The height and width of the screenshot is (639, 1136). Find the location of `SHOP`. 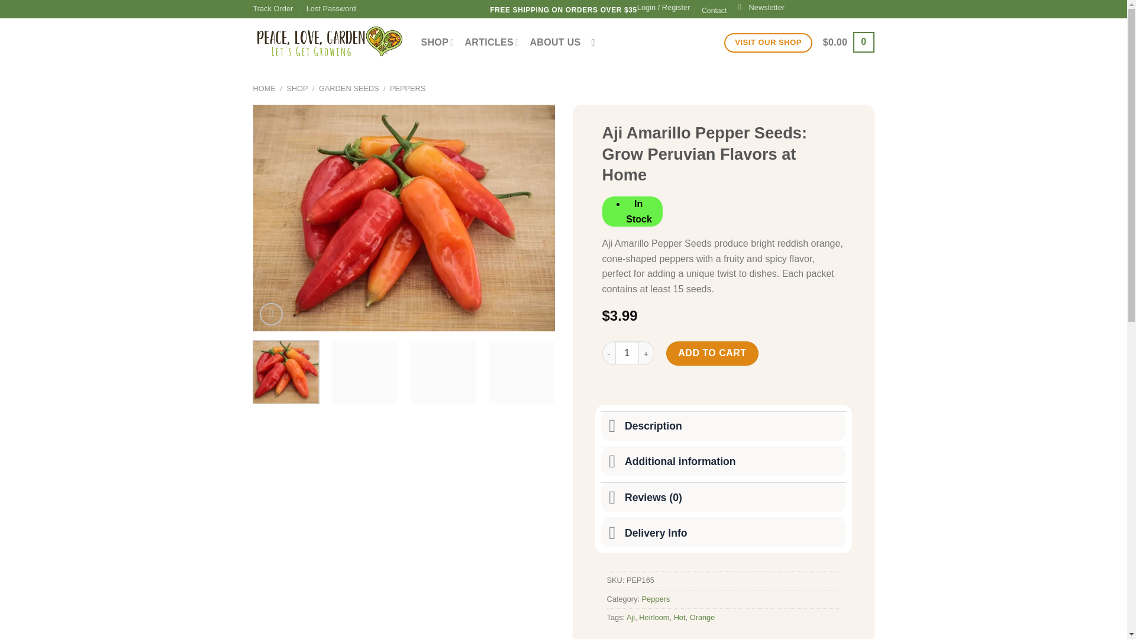

SHOP is located at coordinates (438, 41).